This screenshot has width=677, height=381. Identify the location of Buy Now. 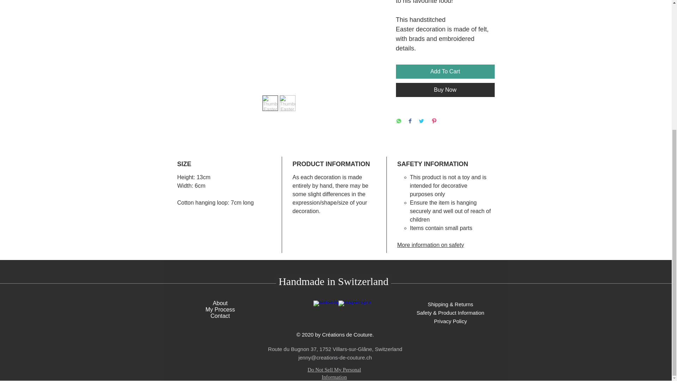
(445, 90).